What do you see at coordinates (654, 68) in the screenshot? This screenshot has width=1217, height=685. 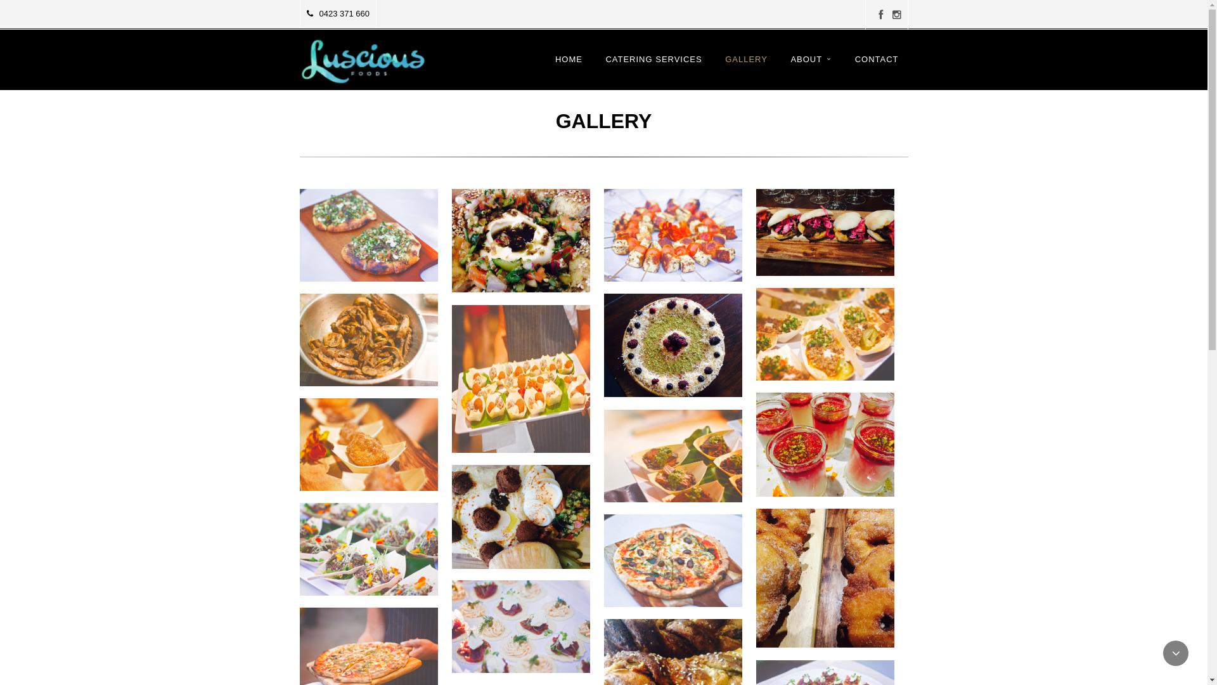 I see `CATERING SERVICES` at bounding box center [654, 68].